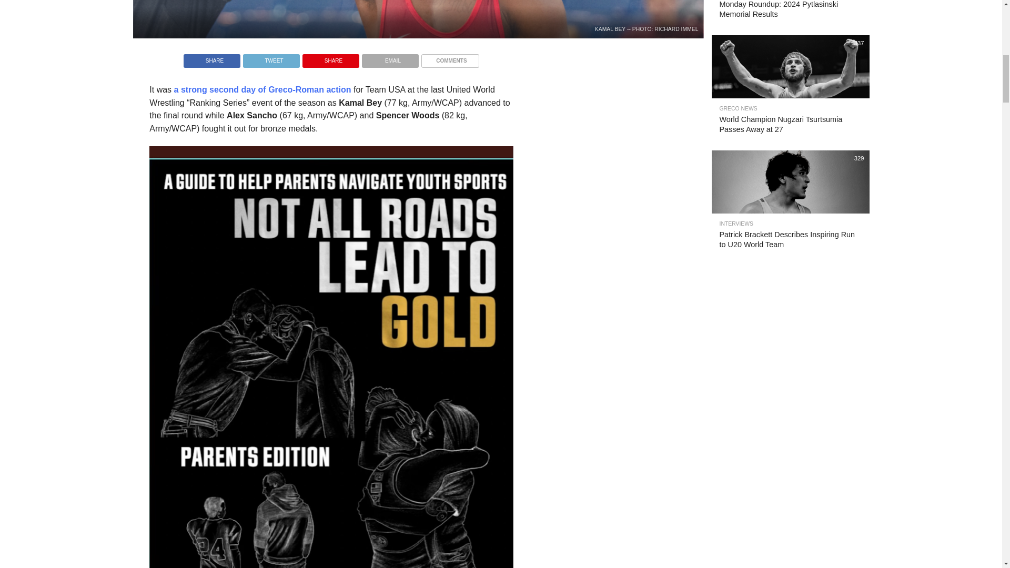  Describe the element at coordinates (262, 89) in the screenshot. I see `a strong second day of Greco-Roman action` at that location.